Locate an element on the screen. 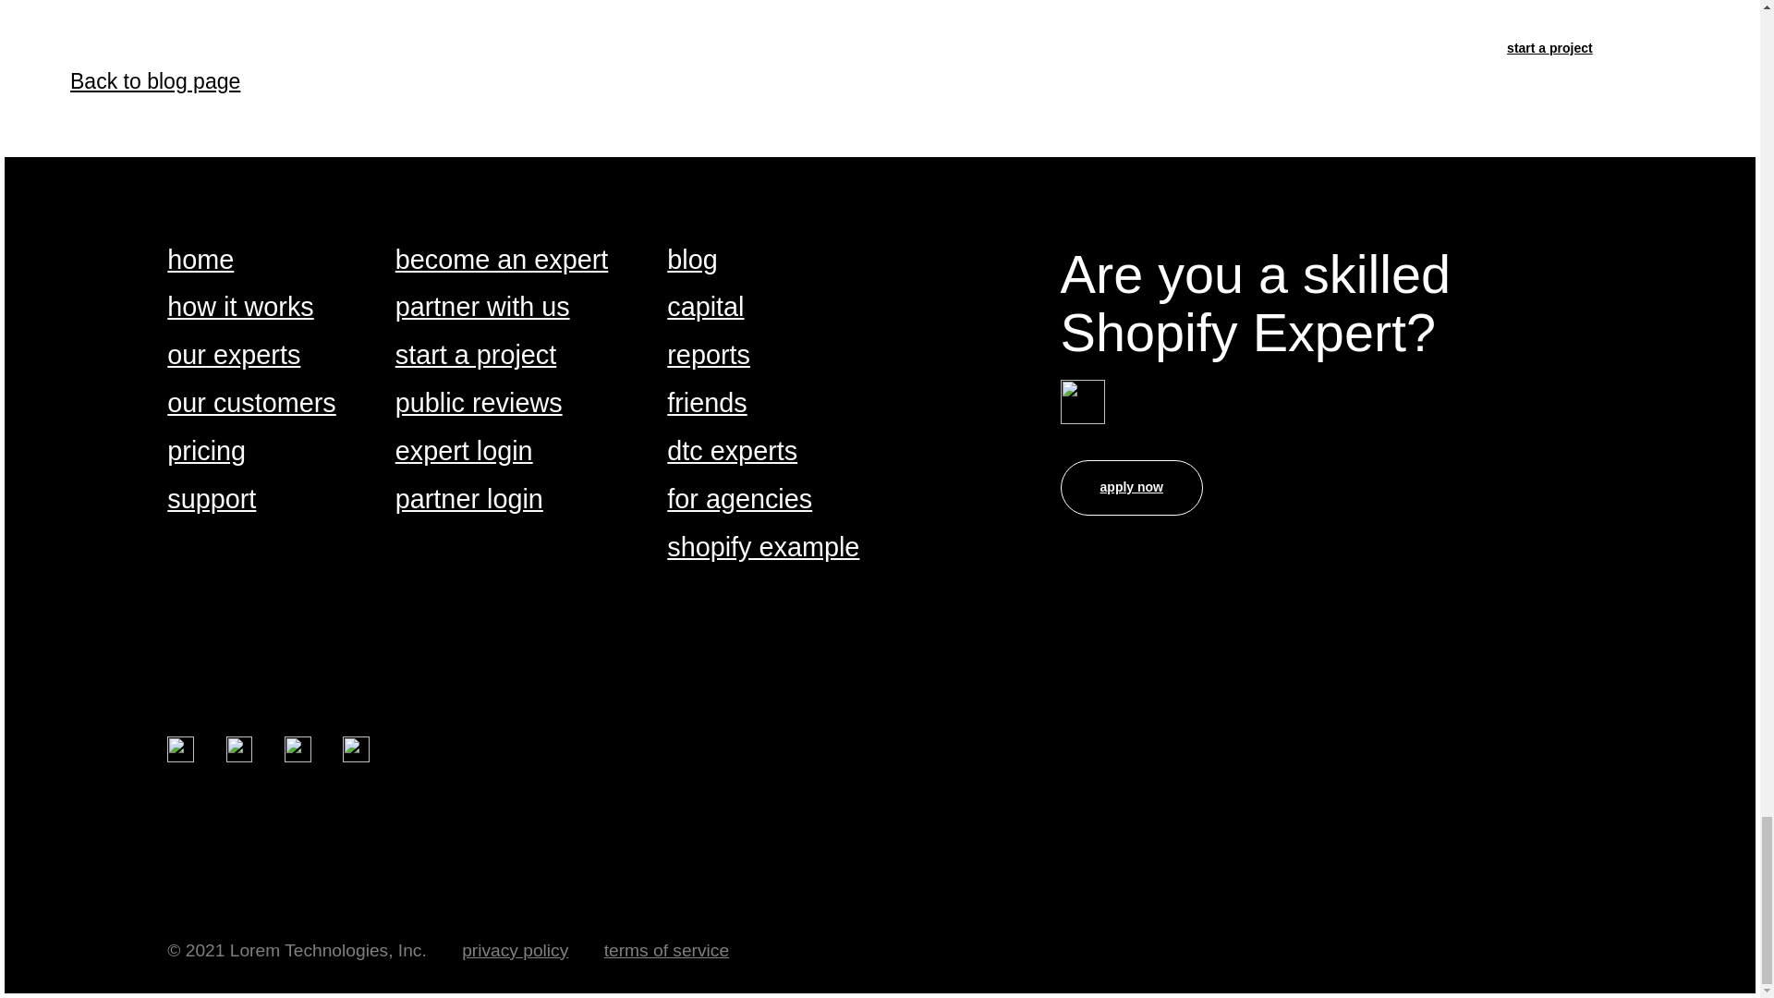  expert login is located at coordinates (464, 453).